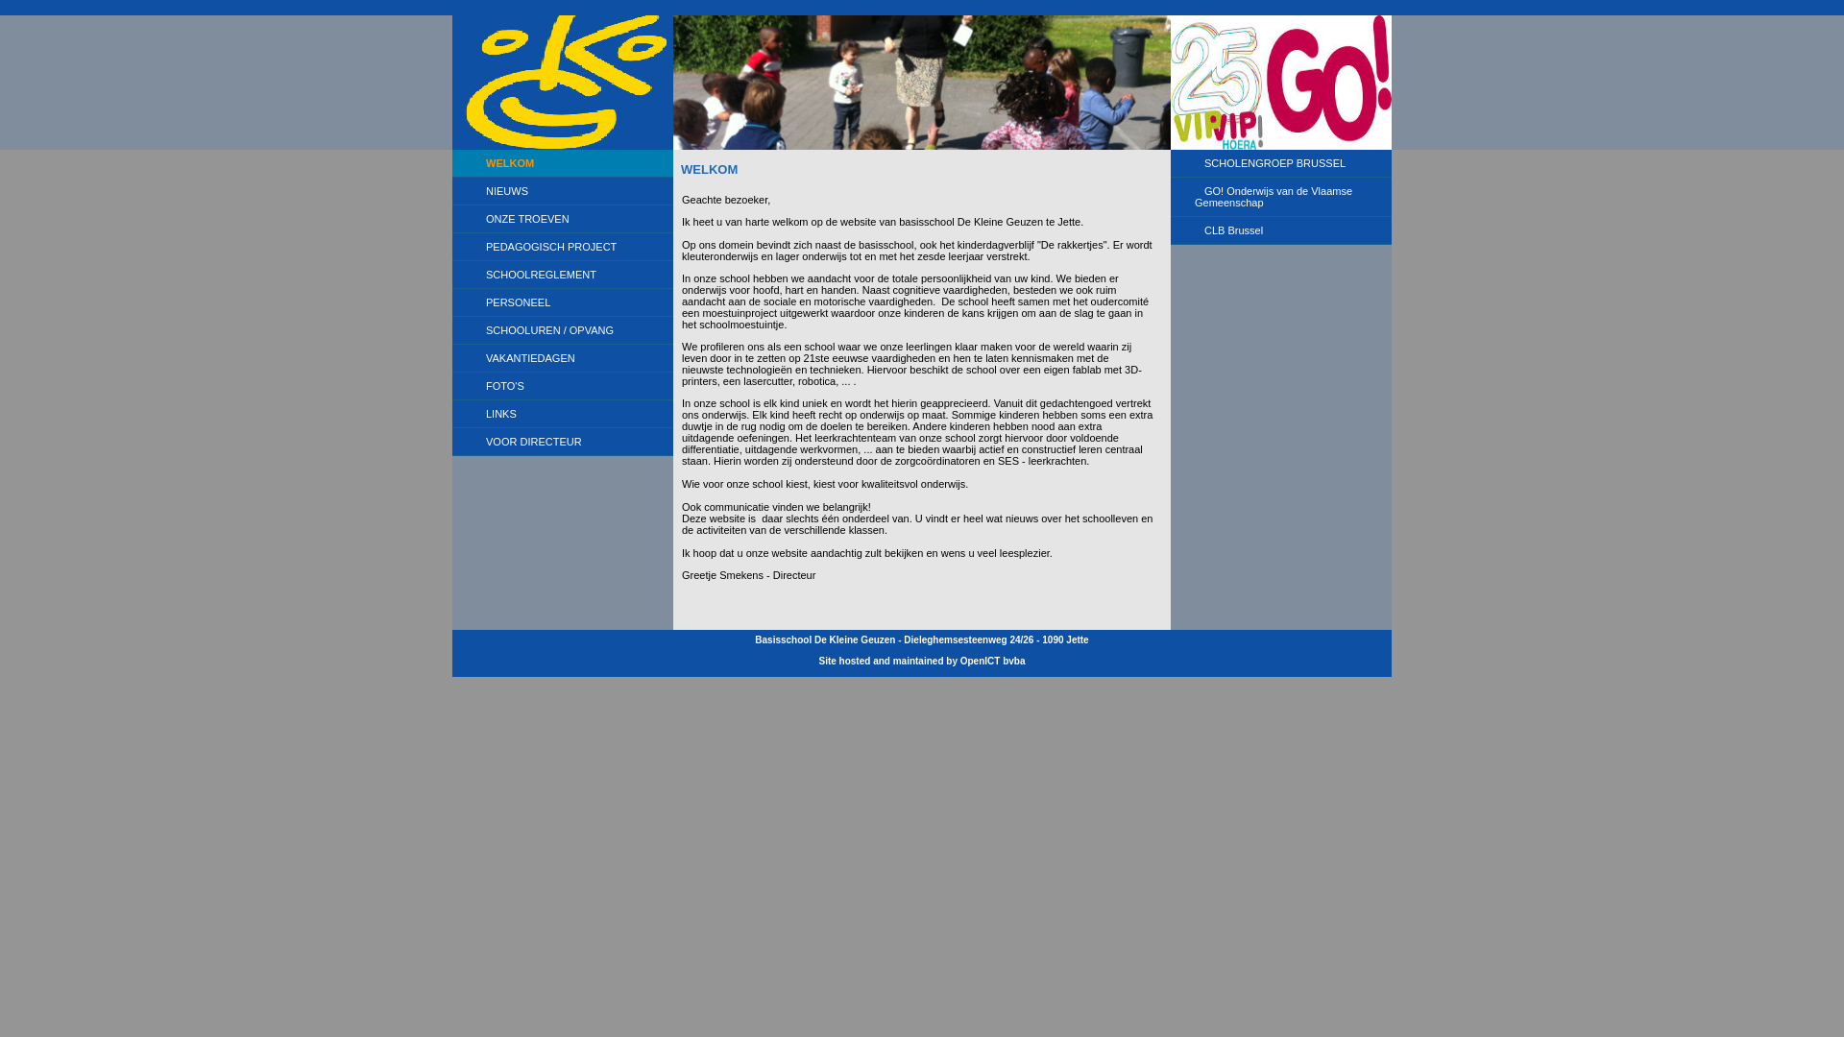 This screenshot has height=1037, width=1844. Describe the element at coordinates (563, 415) in the screenshot. I see `LINKS` at that location.